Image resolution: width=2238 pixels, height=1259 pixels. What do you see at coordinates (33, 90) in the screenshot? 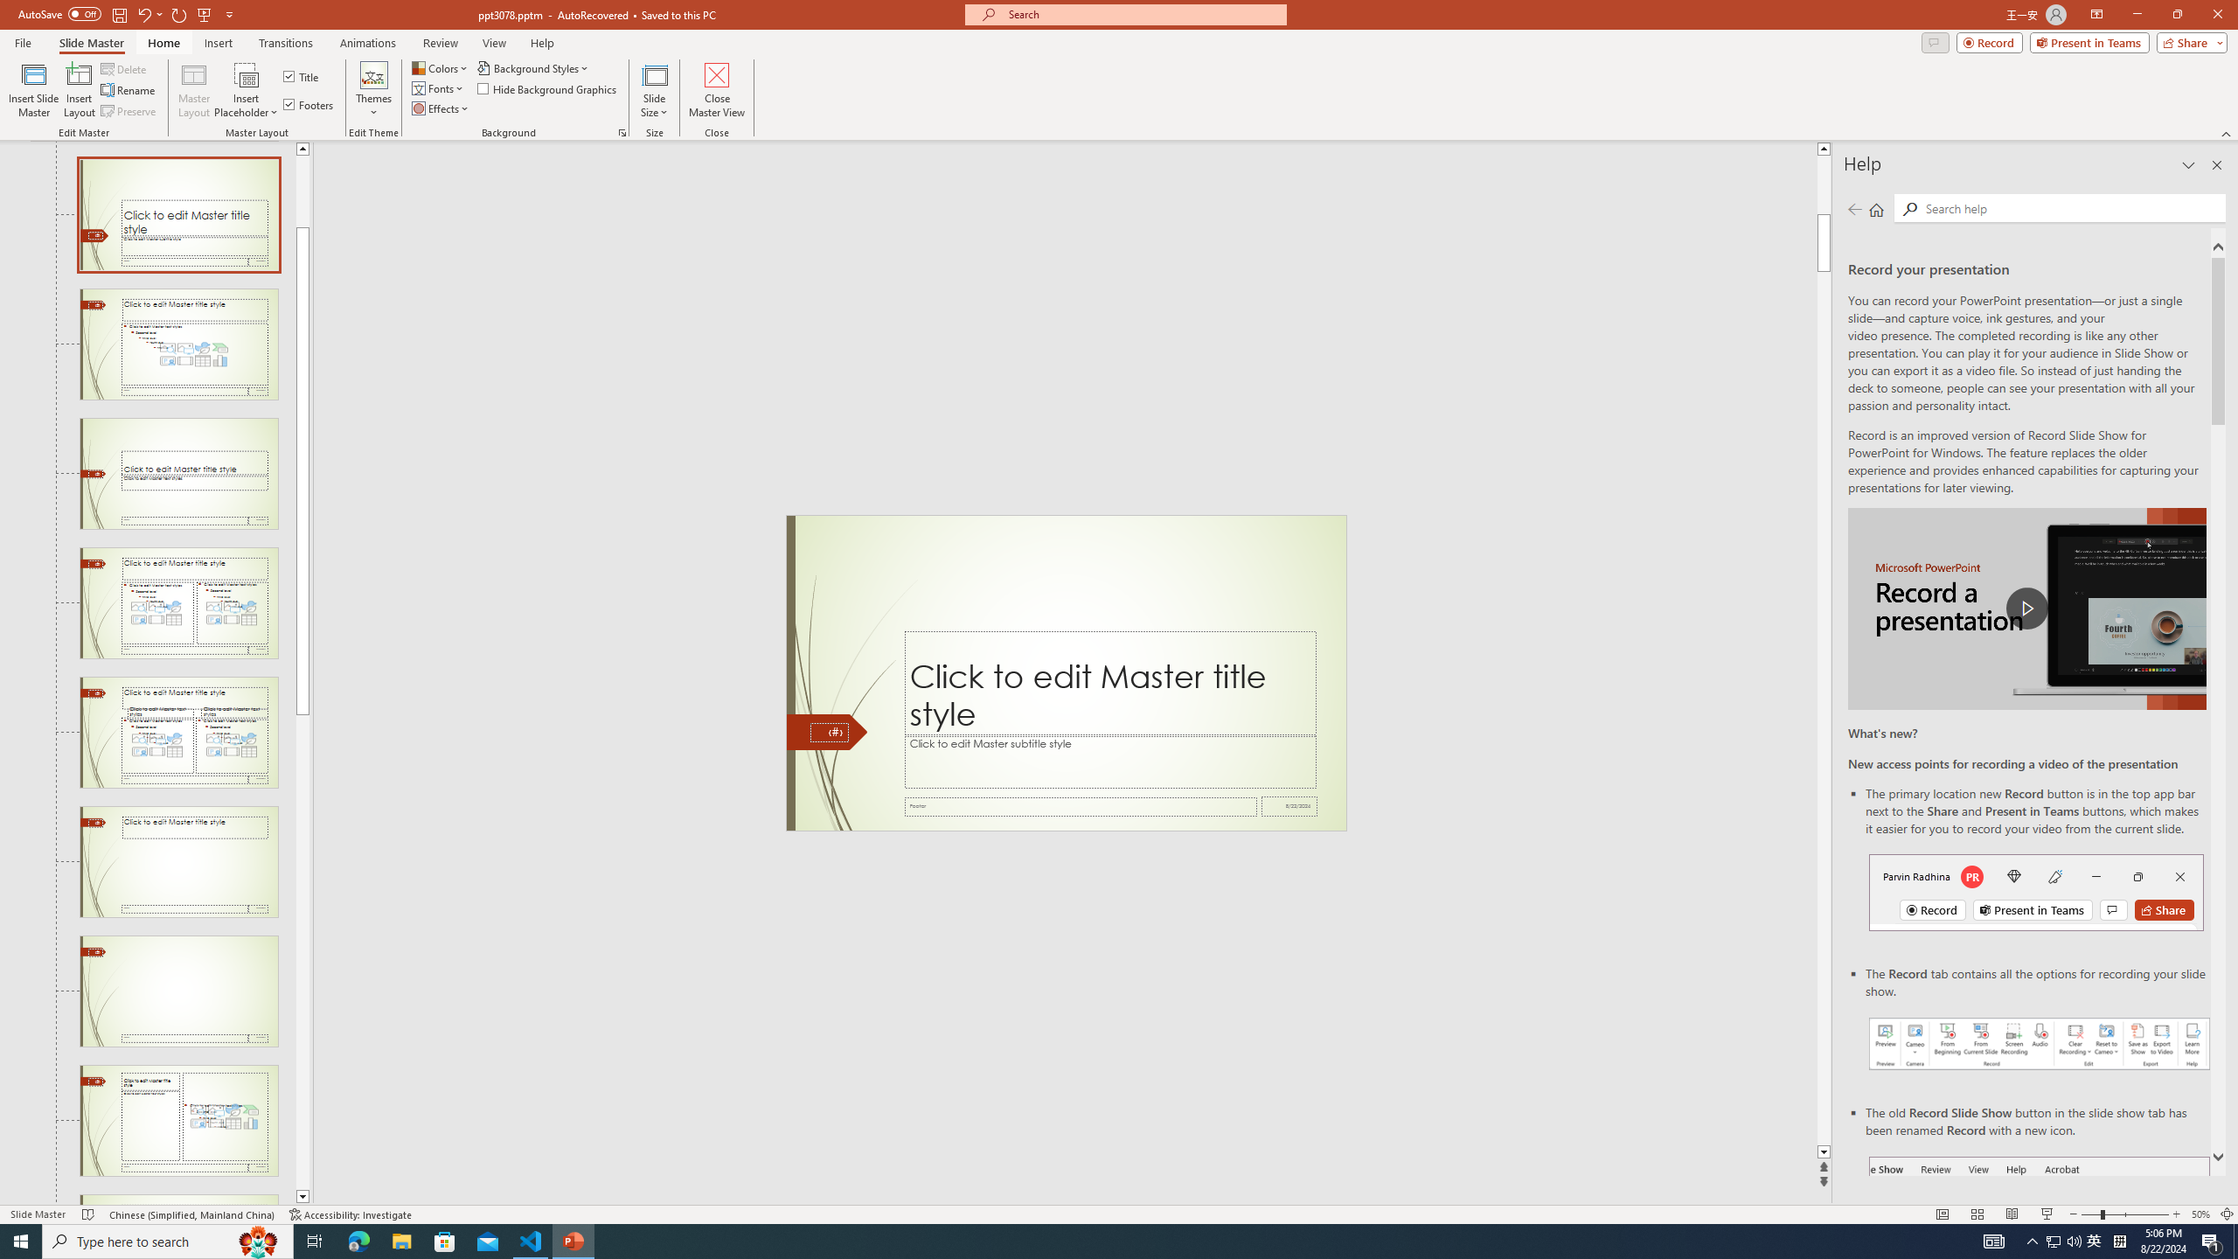
I see `Insert Slide Master` at bounding box center [33, 90].